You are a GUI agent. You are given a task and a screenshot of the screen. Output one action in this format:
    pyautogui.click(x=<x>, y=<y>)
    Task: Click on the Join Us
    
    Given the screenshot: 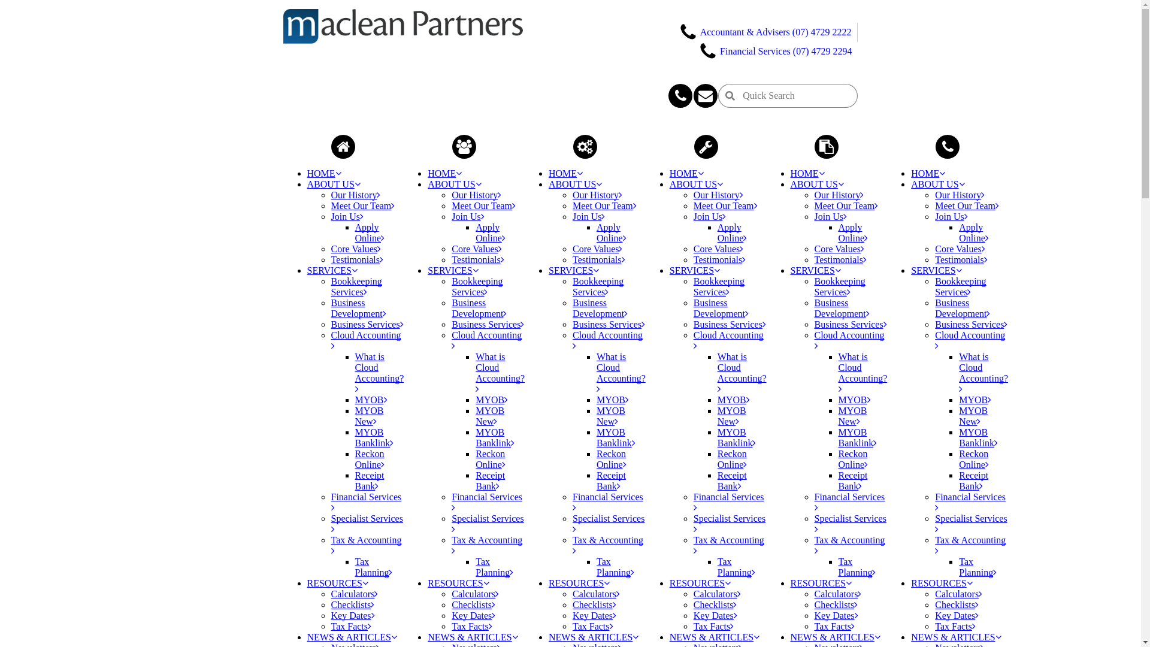 What is the action you would take?
    pyautogui.click(x=468, y=217)
    